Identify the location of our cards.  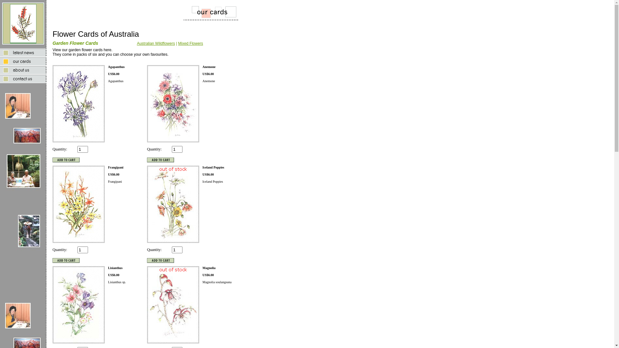
(23, 61).